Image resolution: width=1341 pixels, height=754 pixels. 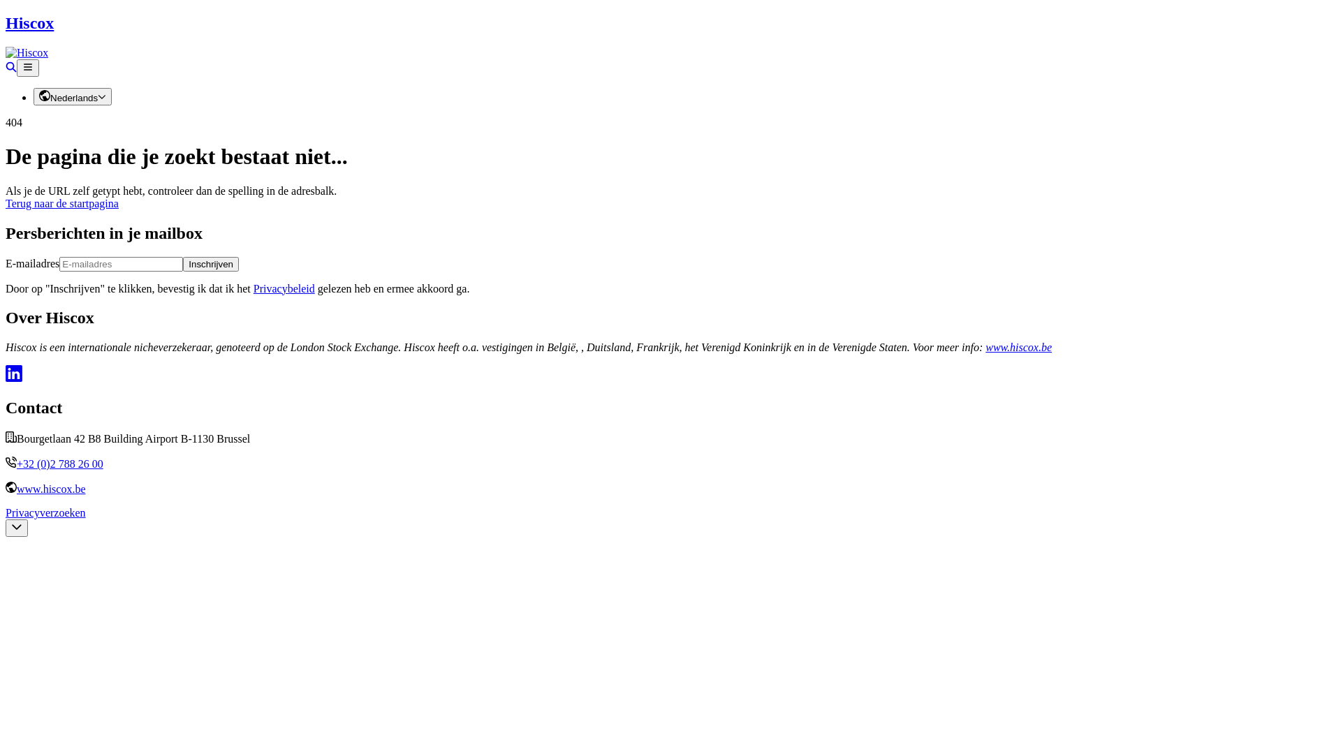 I want to click on www.hiscox.be, so click(x=51, y=489).